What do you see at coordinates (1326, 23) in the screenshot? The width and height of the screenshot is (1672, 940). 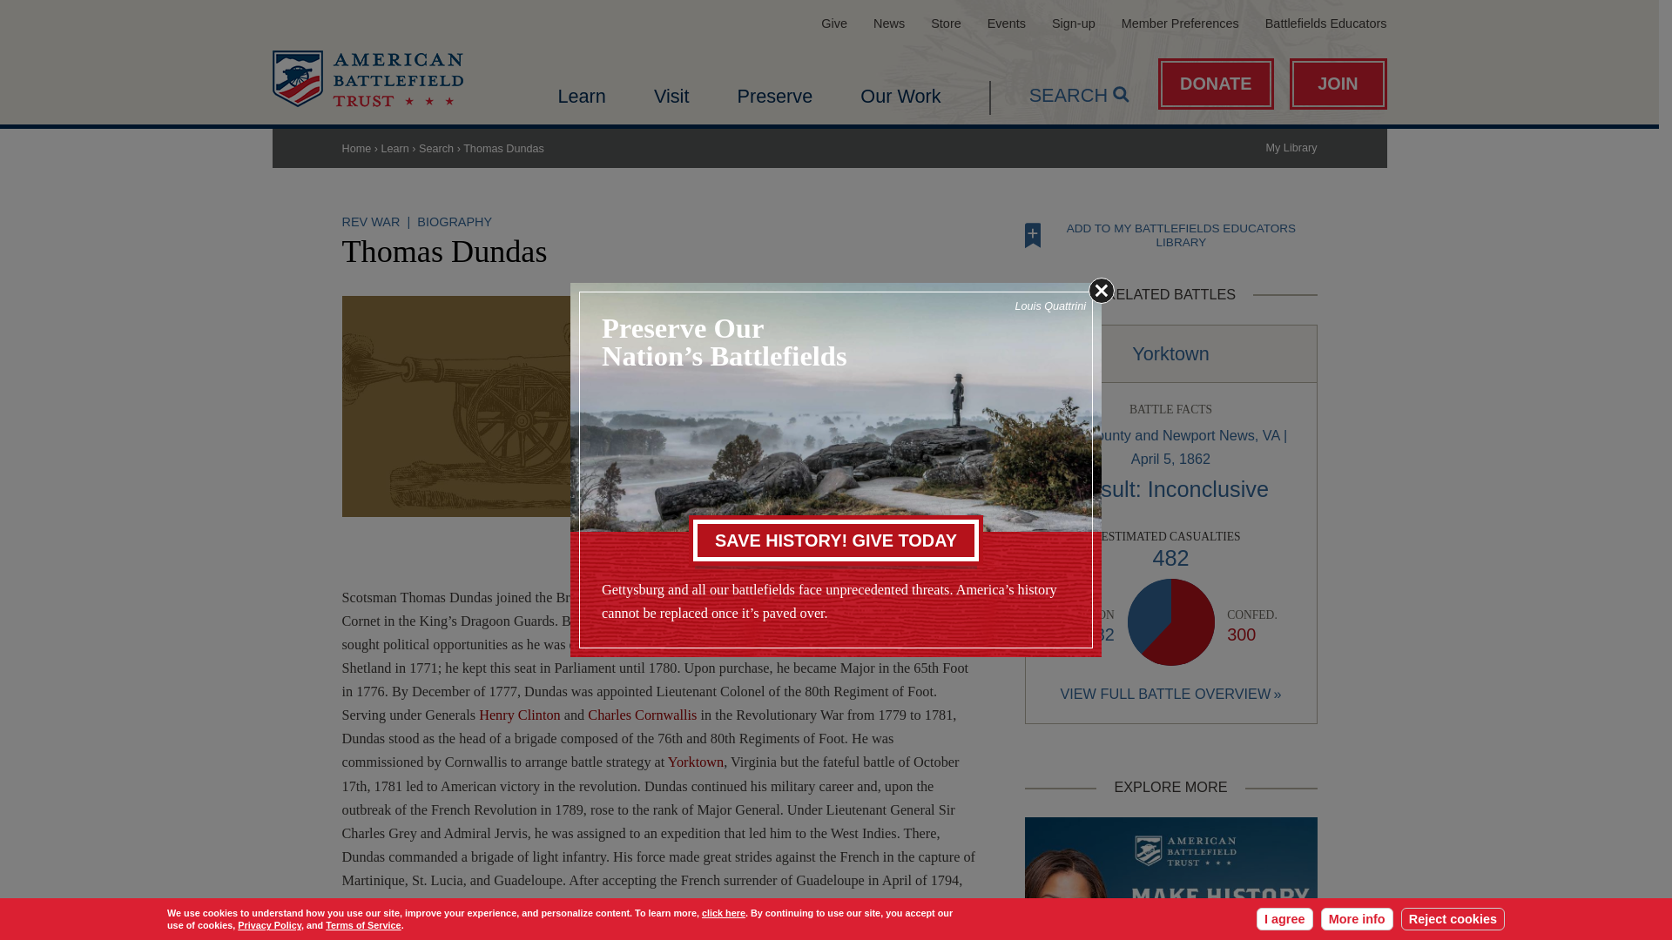 I see `Battlefields Educators` at bounding box center [1326, 23].